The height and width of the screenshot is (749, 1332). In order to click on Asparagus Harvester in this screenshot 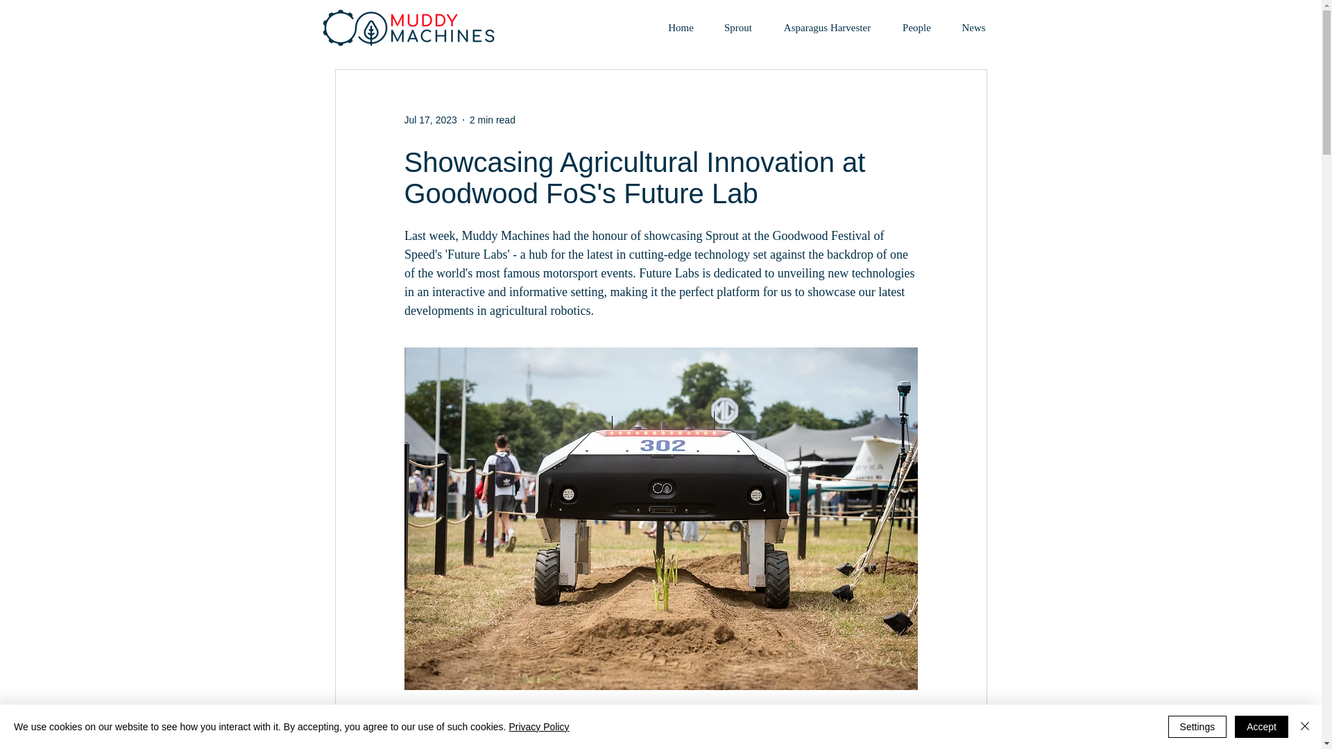, I will do `click(827, 28)`.